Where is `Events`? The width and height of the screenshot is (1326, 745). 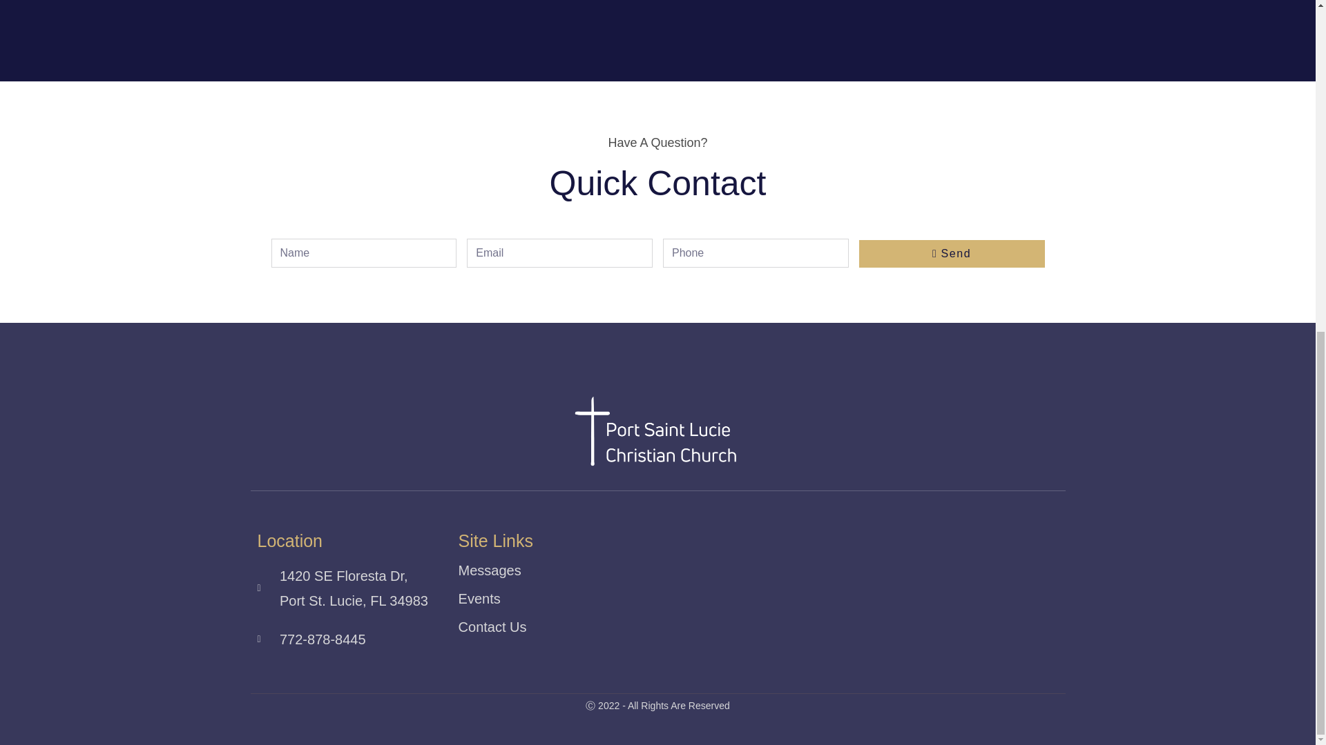
Events is located at coordinates (519, 599).